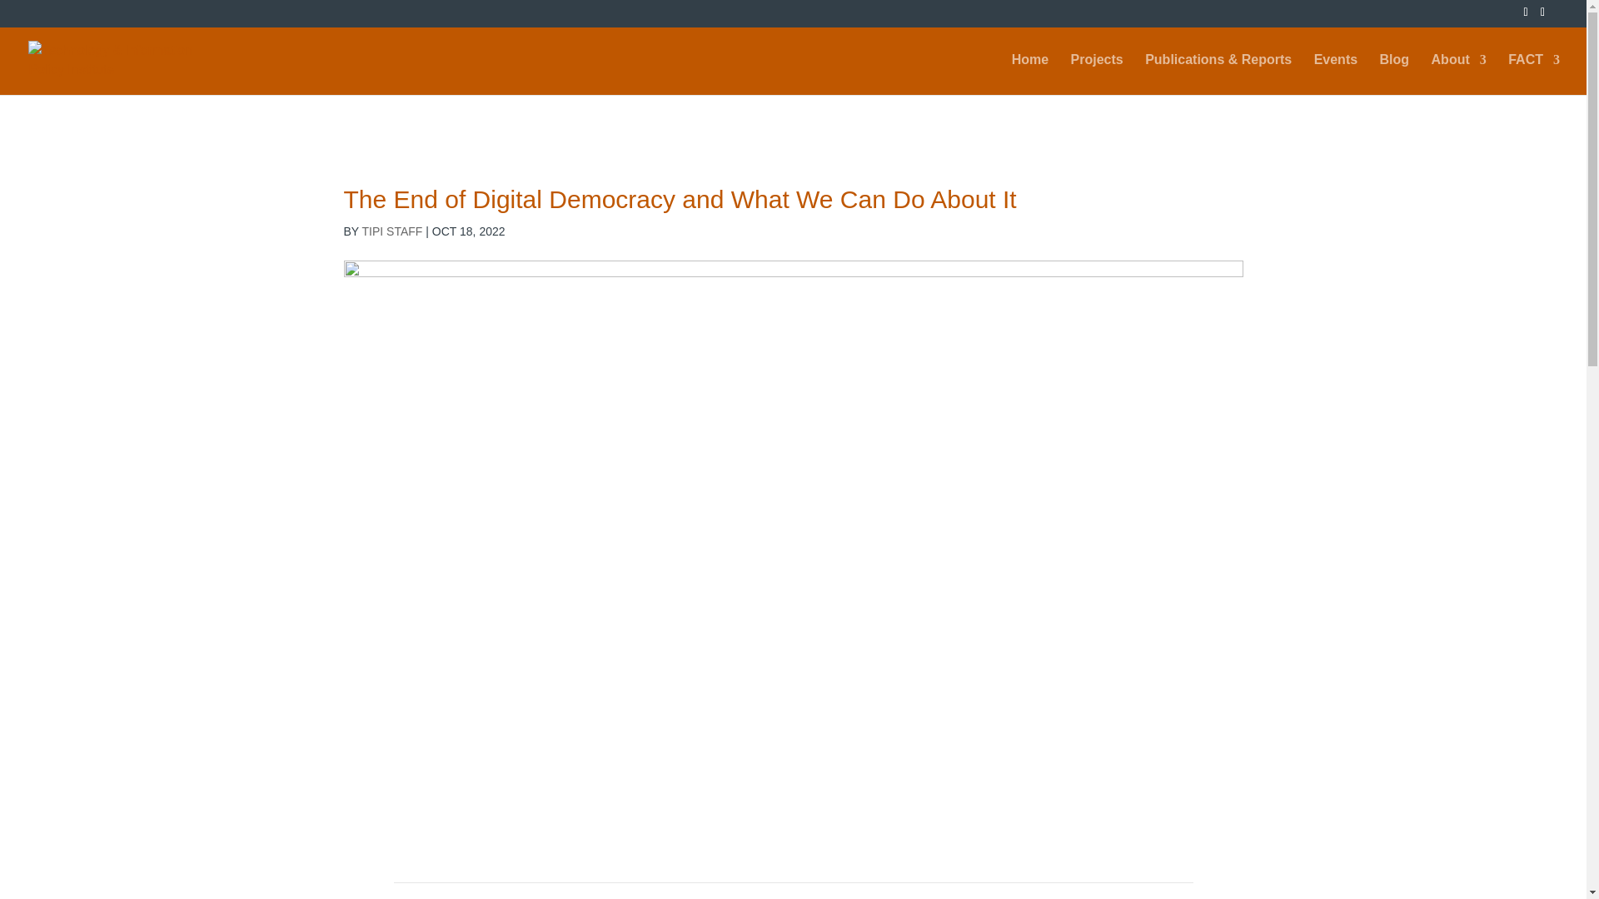  I want to click on Posts by TIPI Staff, so click(393, 231).